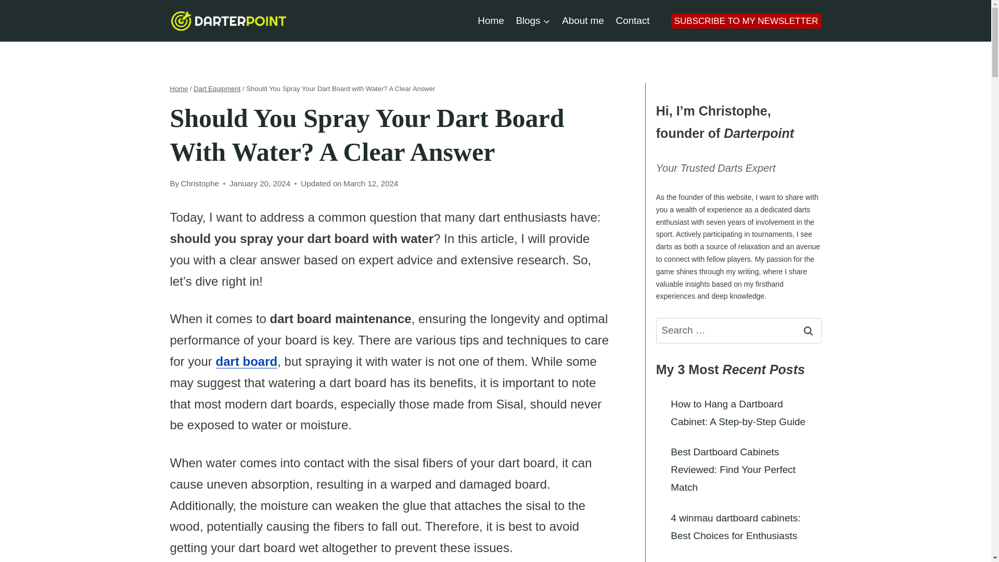  Describe the element at coordinates (533, 20) in the screenshot. I see `Blogs` at that location.